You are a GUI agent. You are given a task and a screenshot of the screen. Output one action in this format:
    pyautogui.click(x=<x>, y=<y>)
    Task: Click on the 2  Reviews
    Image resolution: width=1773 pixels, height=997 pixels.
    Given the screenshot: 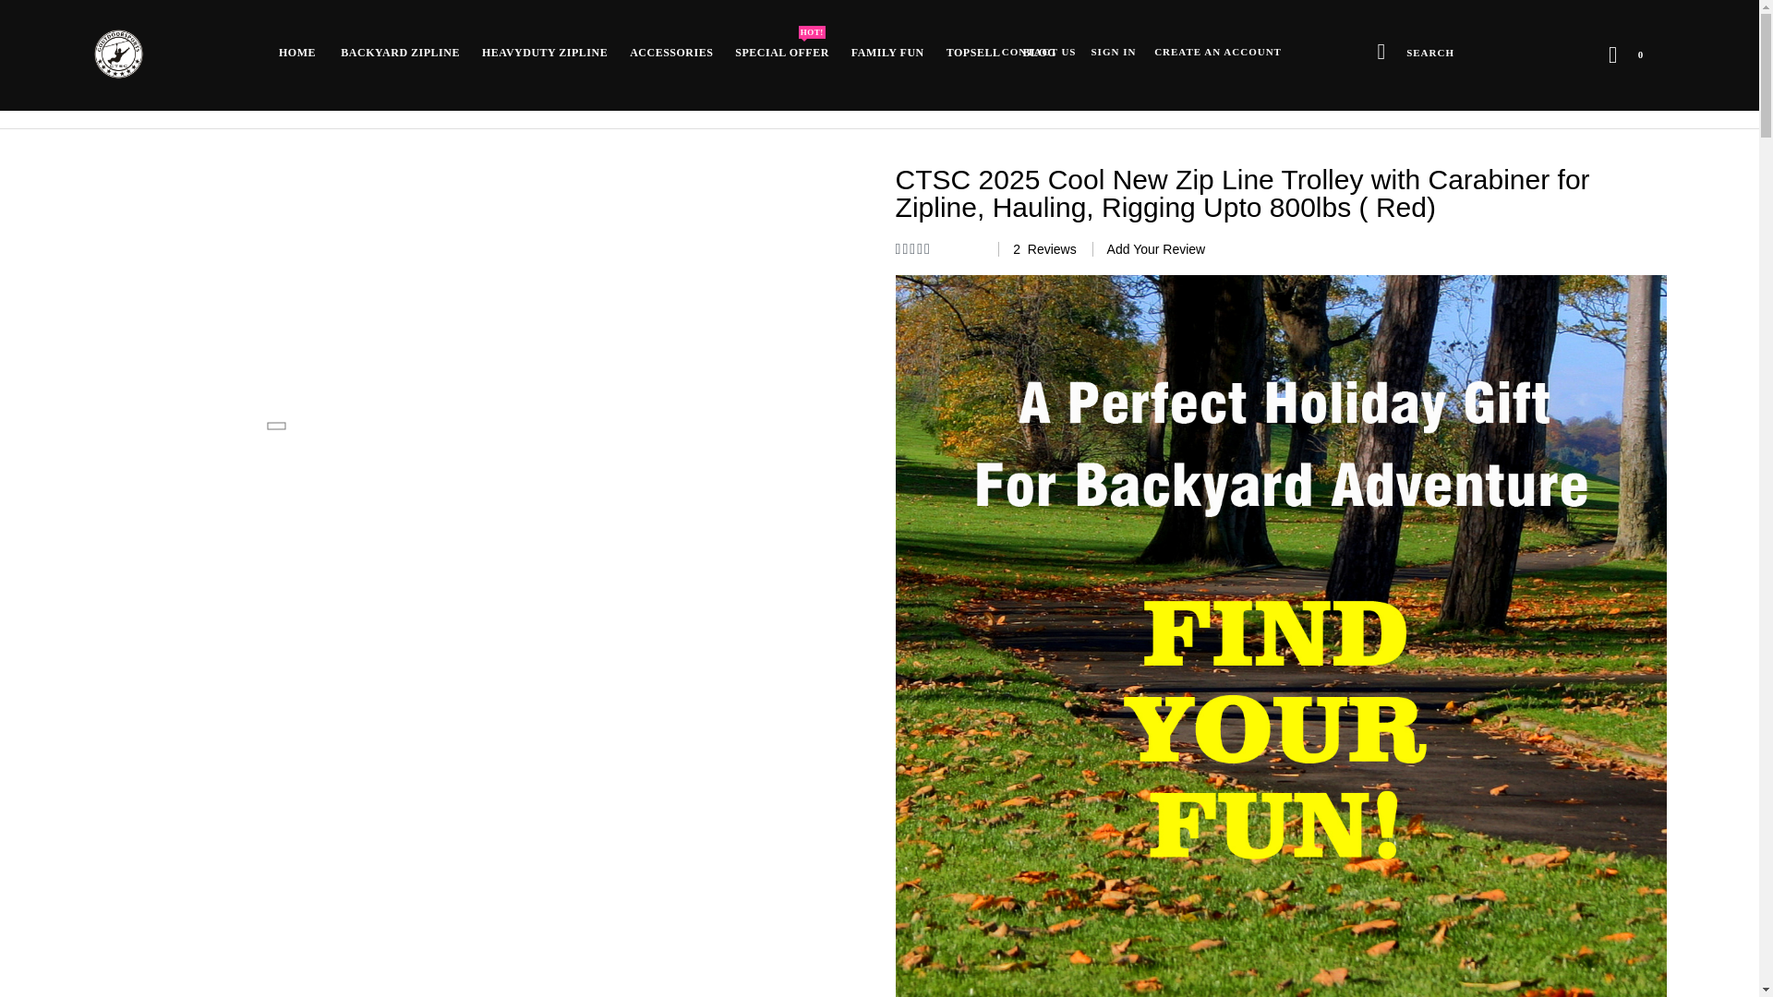 What is the action you would take?
    pyautogui.click(x=1038, y=249)
    